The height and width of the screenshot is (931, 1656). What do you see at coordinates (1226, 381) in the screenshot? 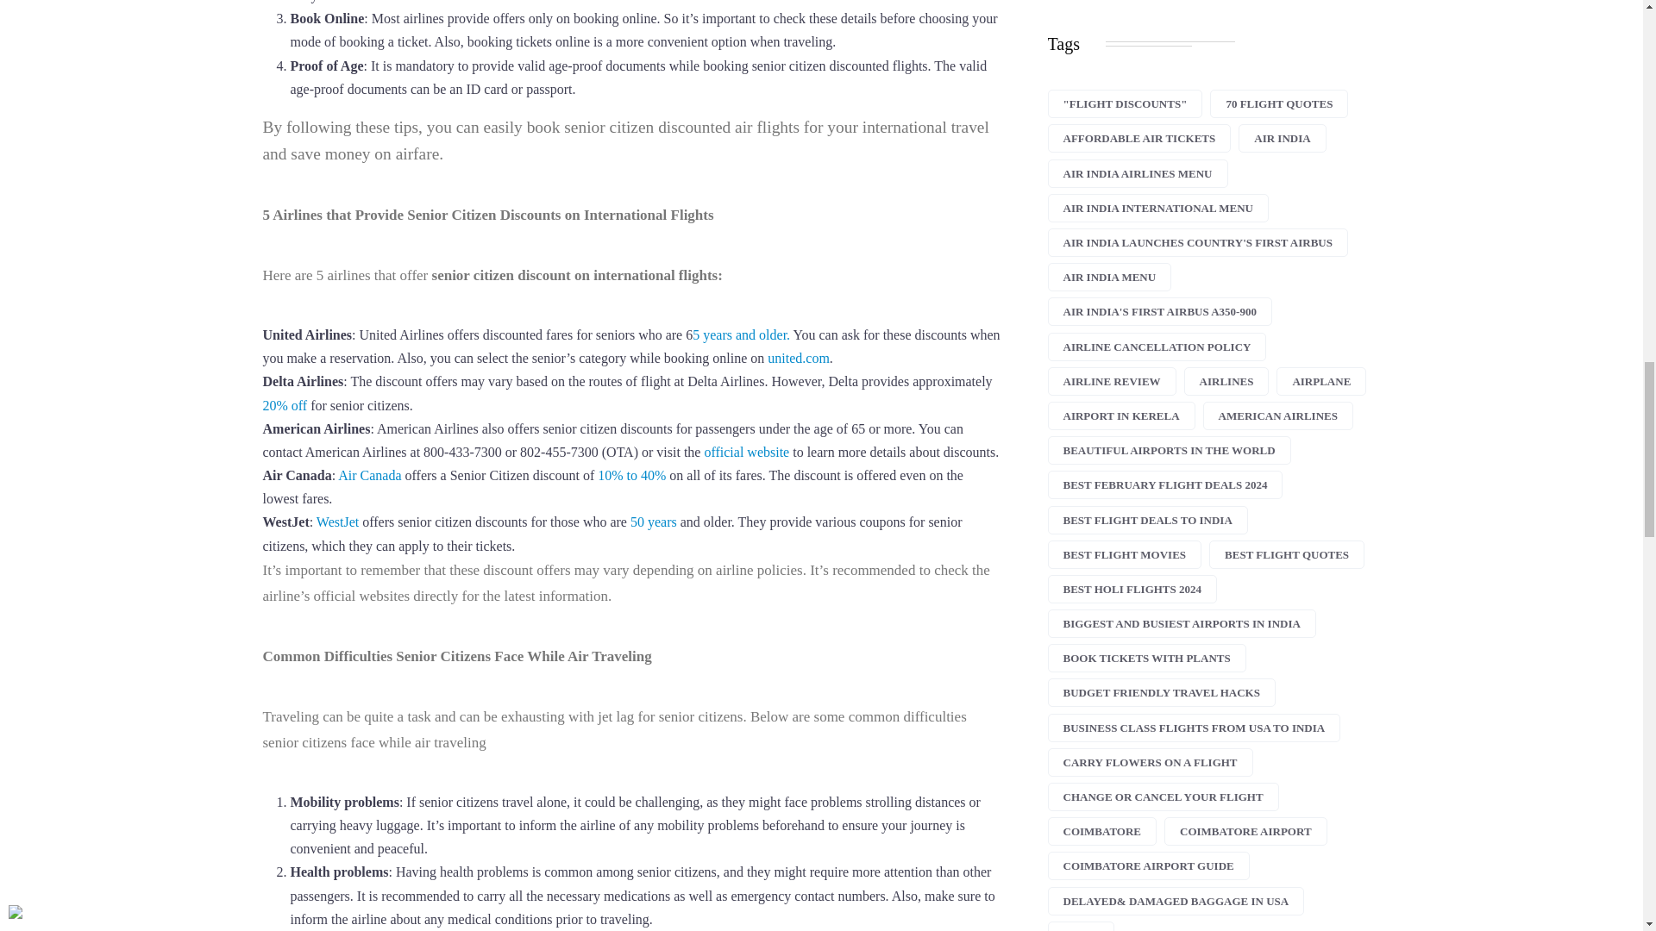
I see `airlines` at bounding box center [1226, 381].